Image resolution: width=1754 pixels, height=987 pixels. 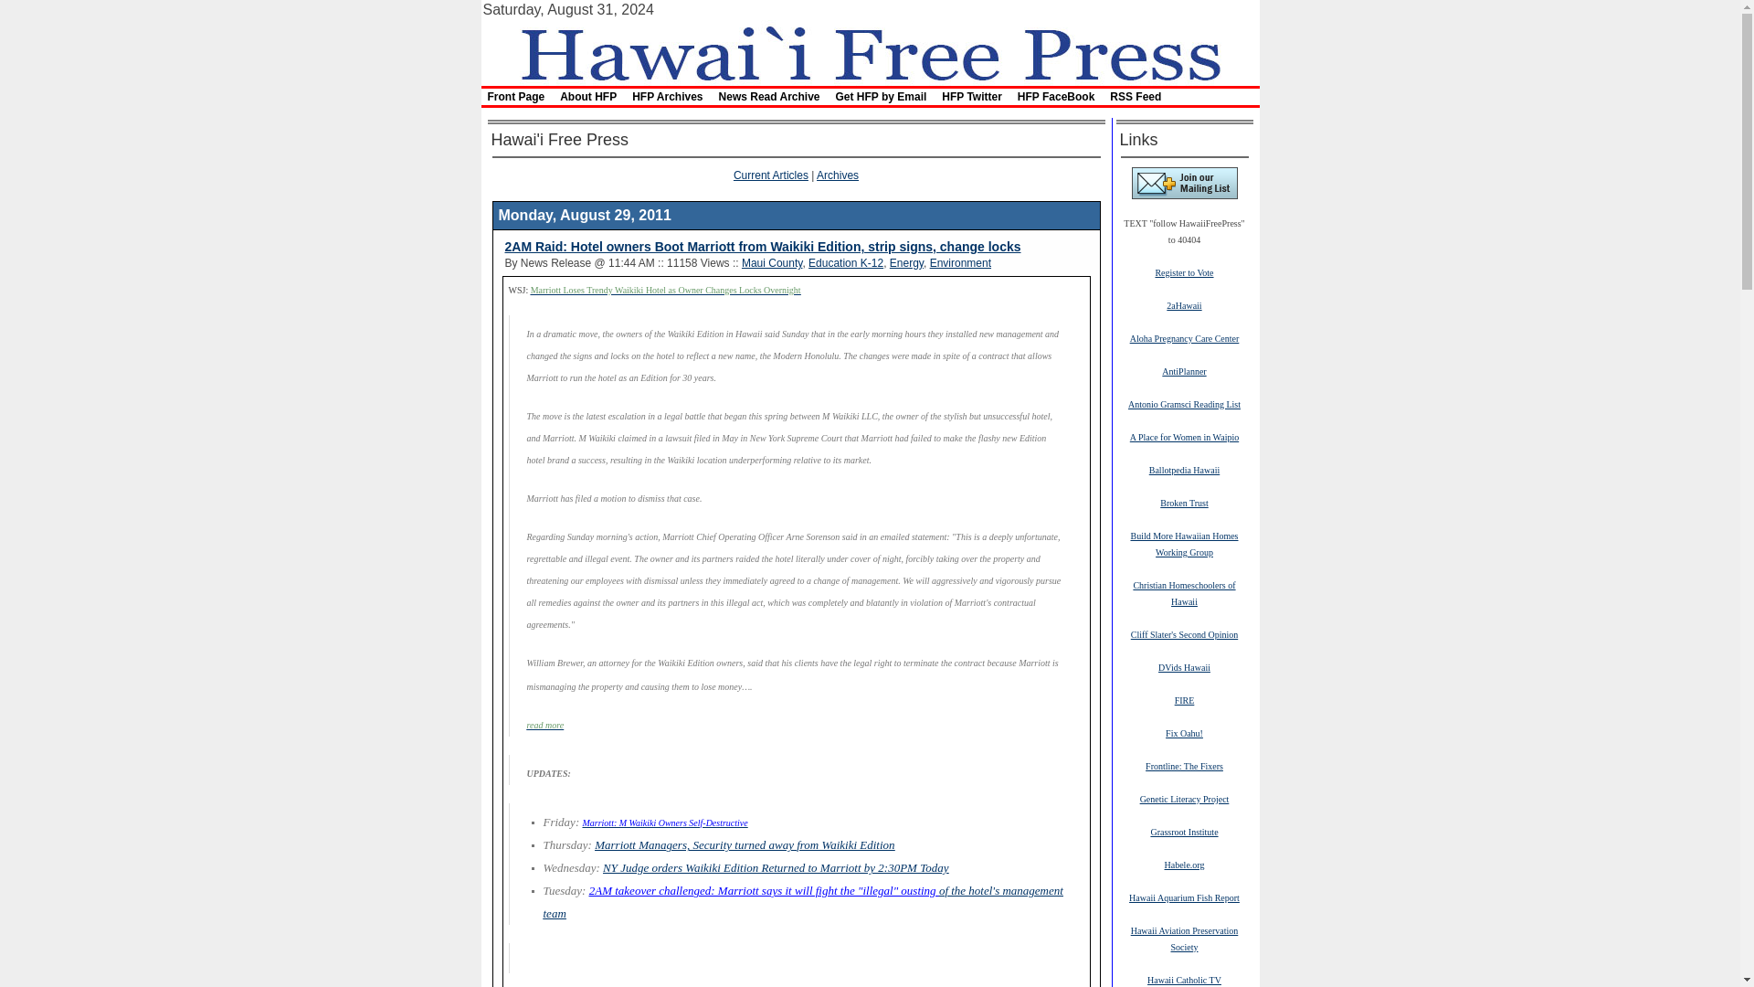 What do you see at coordinates (1184, 469) in the screenshot?
I see `Ballotpedia Hawaii` at bounding box center [1184, 469].